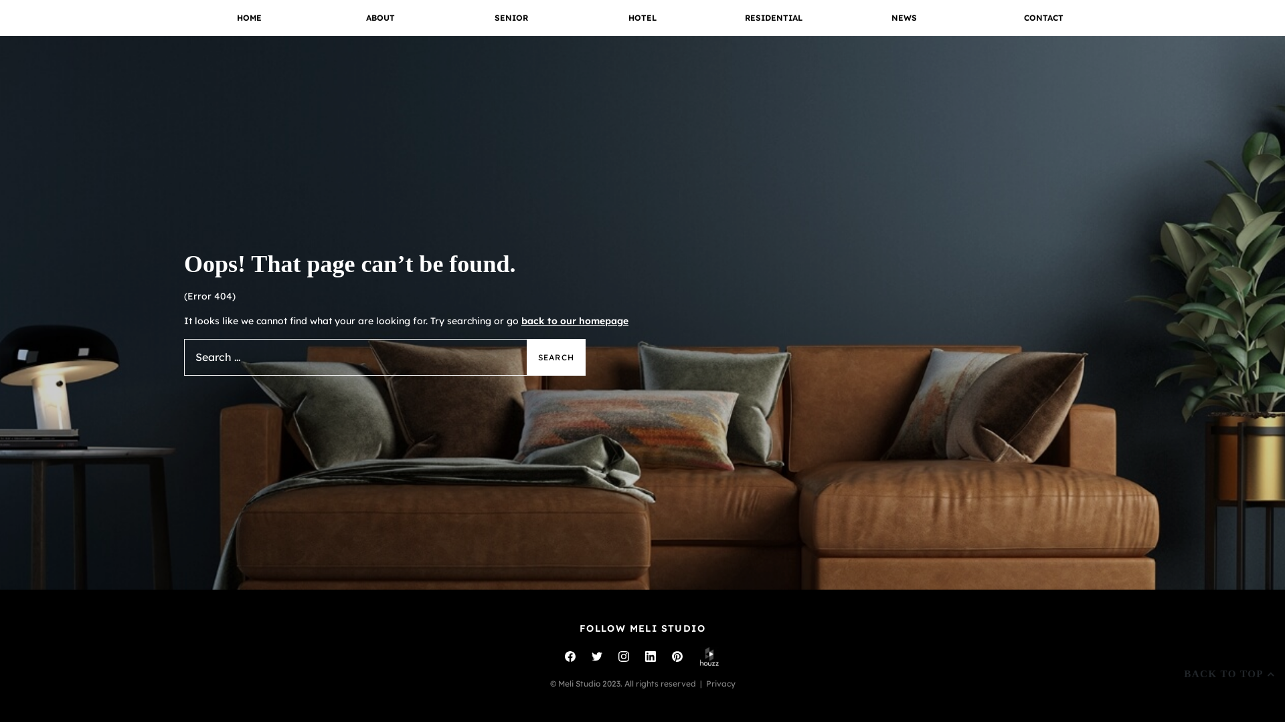 This screenshot has height=722, width=1285. What do you see at coordinates (1223, 674) in the screenshot?
I see `BACK TO TOP` at bounding box center [1223, 674].